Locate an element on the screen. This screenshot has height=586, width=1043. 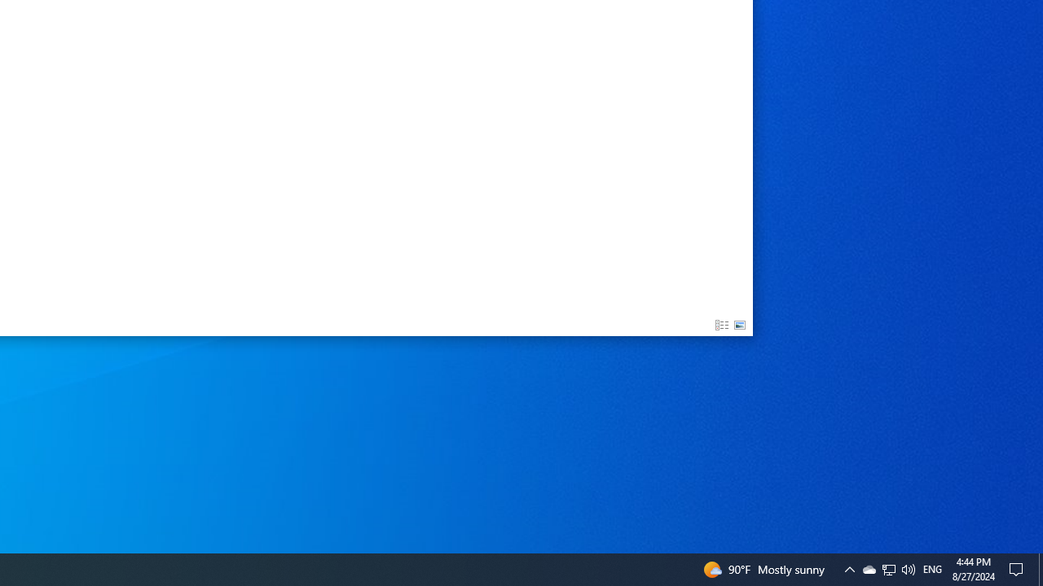
Large Icons is located at coordinates (740, 326).